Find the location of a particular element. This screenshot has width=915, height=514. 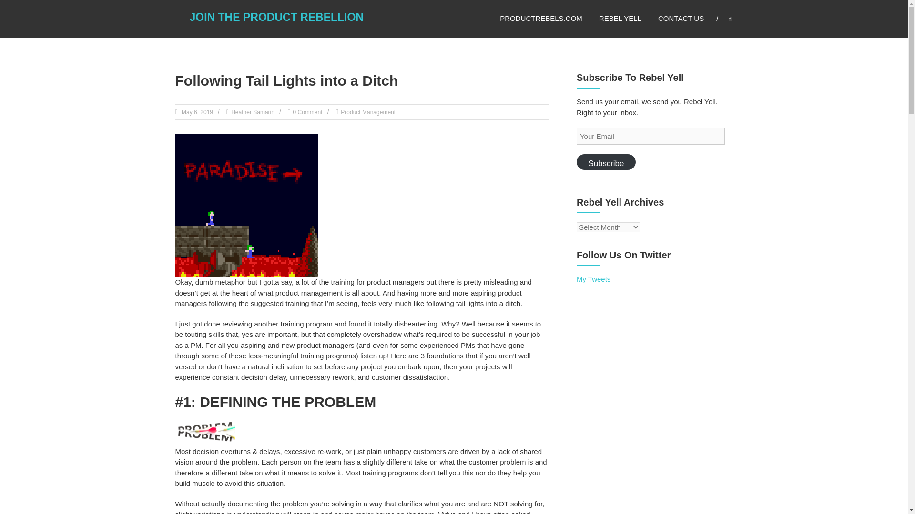

Join the Product Rebellion is located at coordinates (276, 17).